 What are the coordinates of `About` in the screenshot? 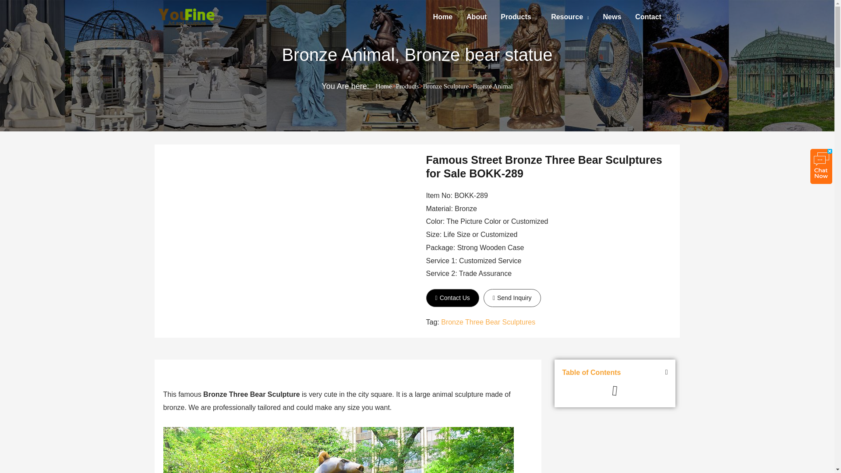 It's located at (477, 17).